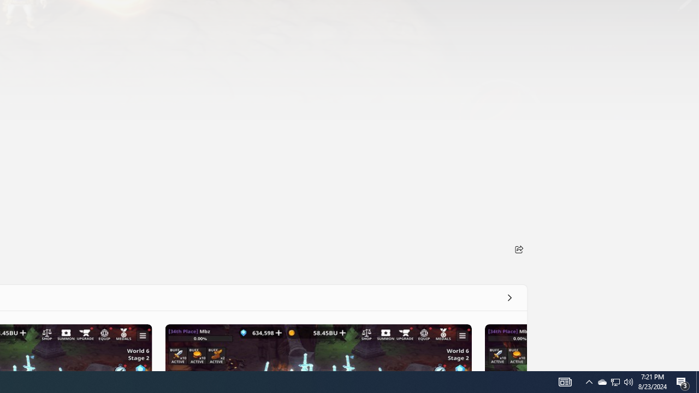 This screenshot has width=699, height=393. What do you see at coordinates (318, 347) in the screenshot?
I see `Screenshot 3` at bounding box center [318, 347].